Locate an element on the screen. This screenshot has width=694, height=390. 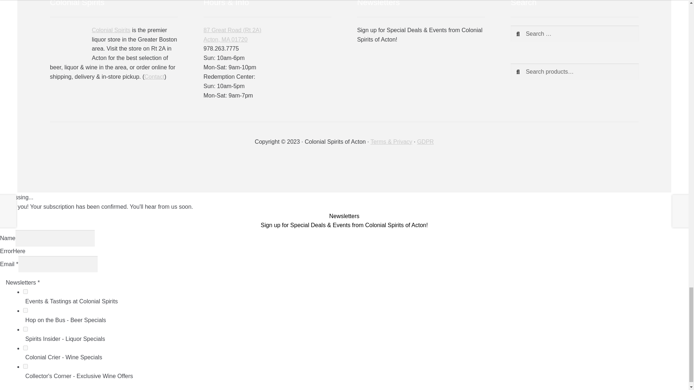
Collector's Corner - Exclusive Wine Offers is located at coordinates (25, 366).